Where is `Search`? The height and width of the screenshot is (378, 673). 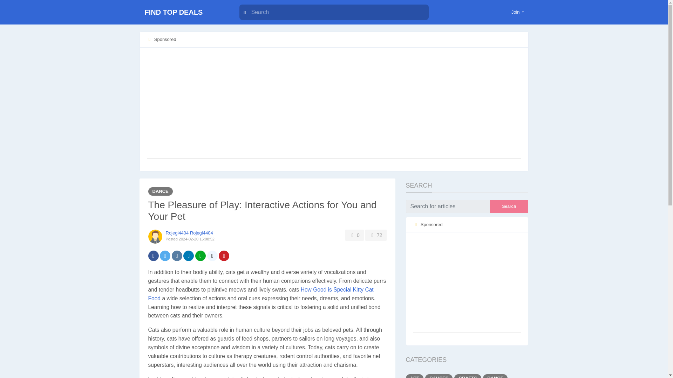 Search is located at coordinates (509, 206).